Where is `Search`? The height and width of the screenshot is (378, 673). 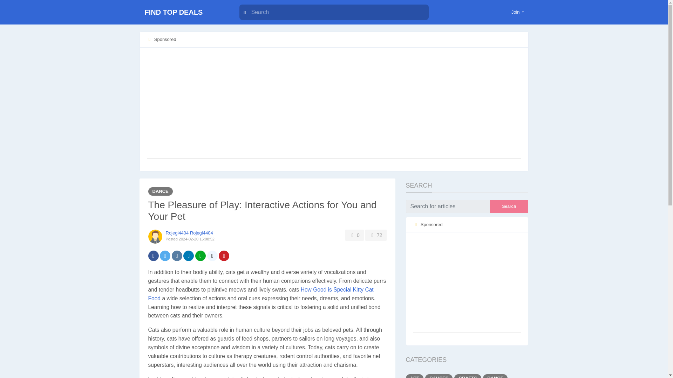 Search is located at coordinates (509, 206).